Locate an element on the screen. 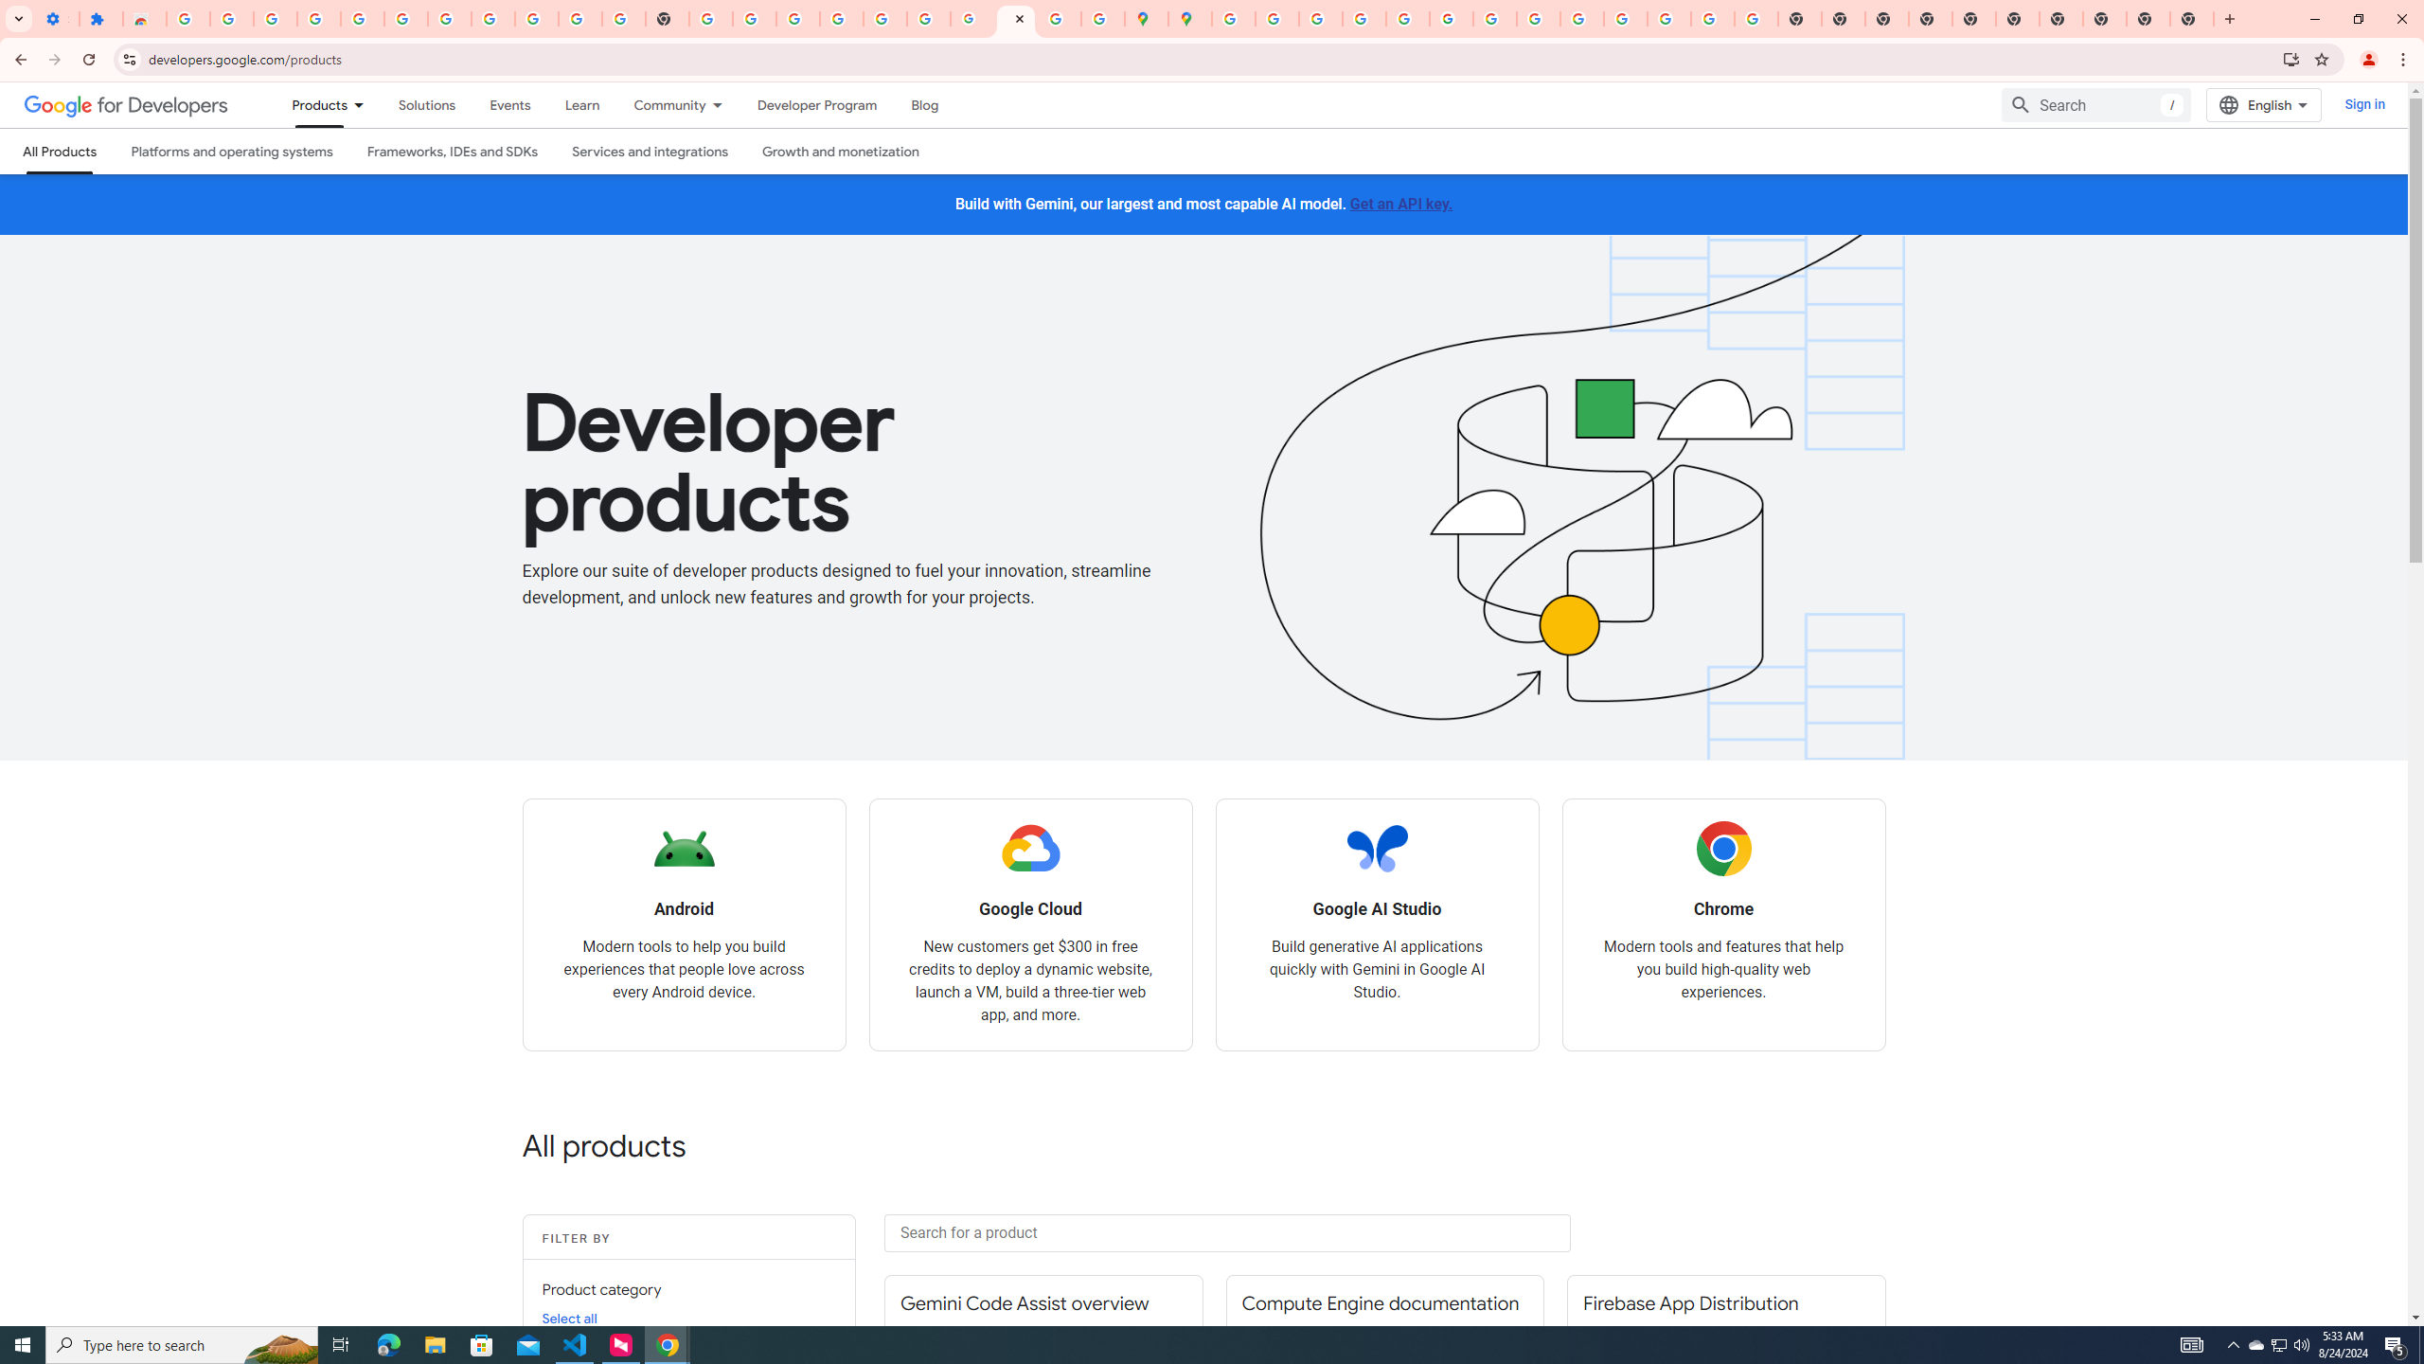 The width and height of the screenshot is (2424, 1364). Google Cloud logo is located at coordinates (1030, 849).